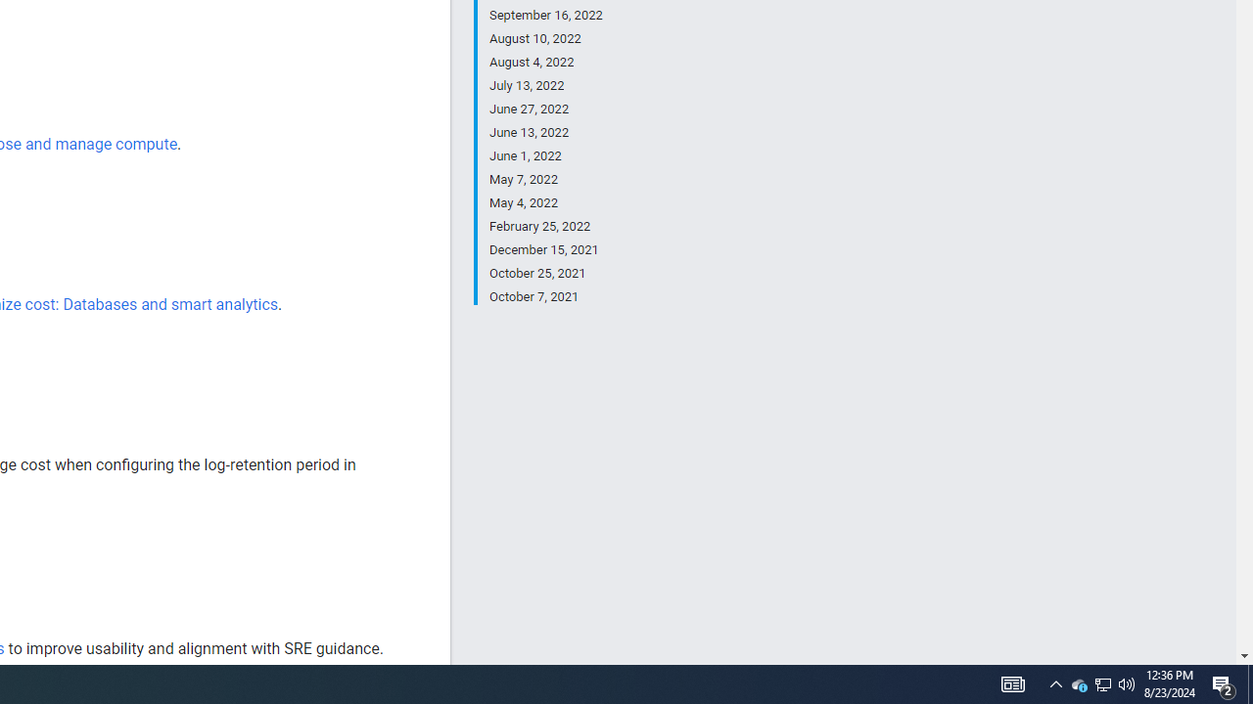  What do you see at coordinates (545, 156) in the screenshot?
I see `June 1, 2022` at bounding box center [545, 156].